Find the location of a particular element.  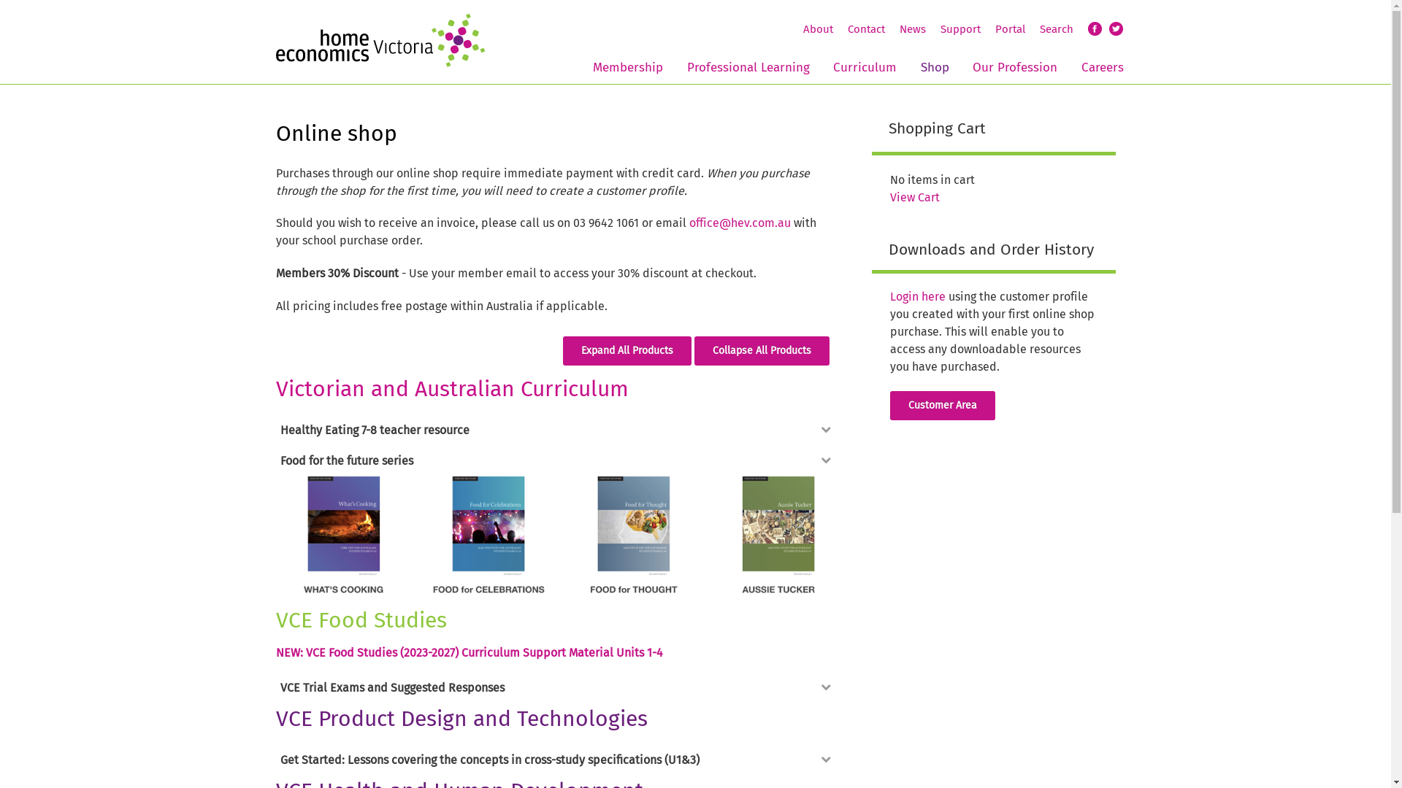

office@hev.com.au is located at coordinates (740, 223).